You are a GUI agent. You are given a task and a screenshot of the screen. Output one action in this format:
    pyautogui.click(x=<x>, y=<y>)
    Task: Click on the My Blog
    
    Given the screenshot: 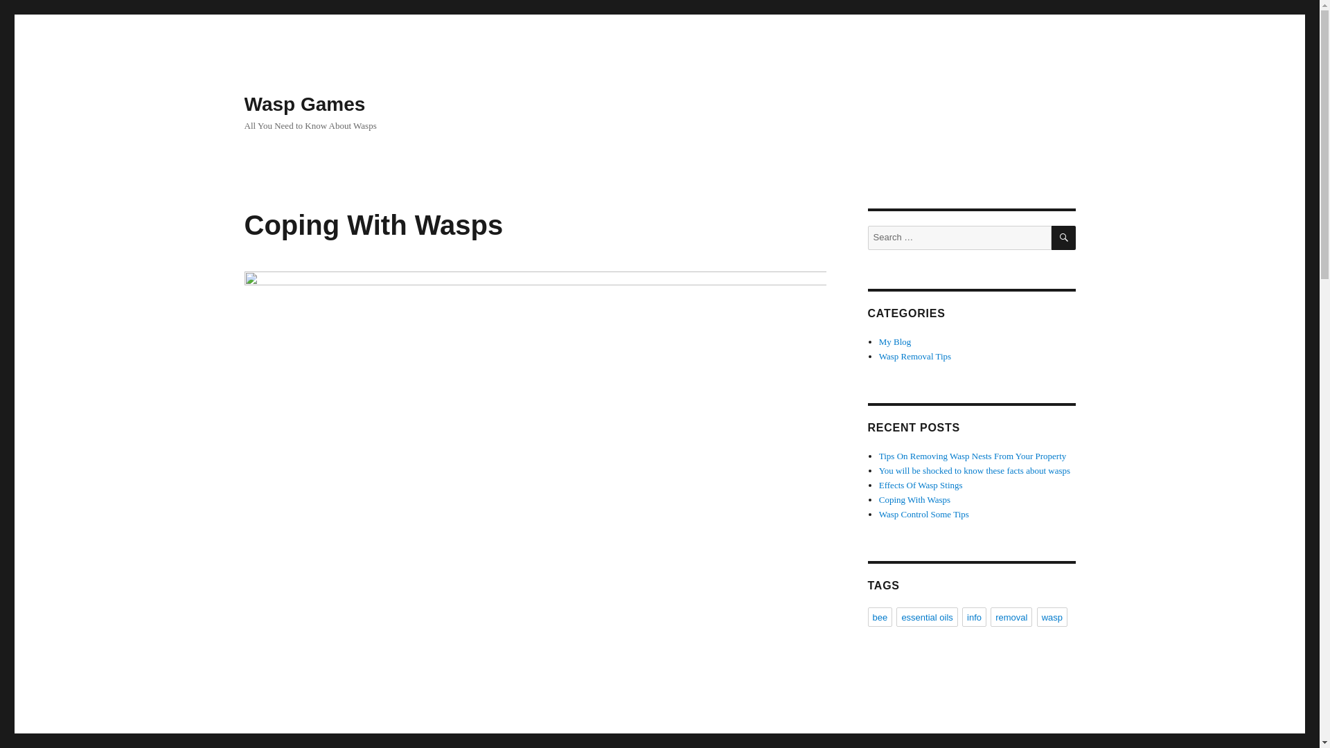 What is the action you would take?
    pyautogui.click(x=895, y=342)
    